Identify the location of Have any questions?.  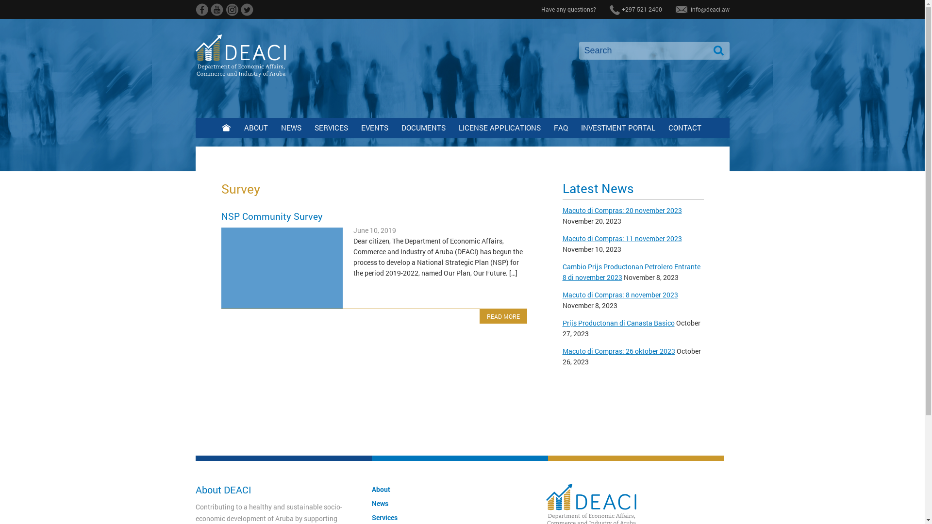
(568, 9).